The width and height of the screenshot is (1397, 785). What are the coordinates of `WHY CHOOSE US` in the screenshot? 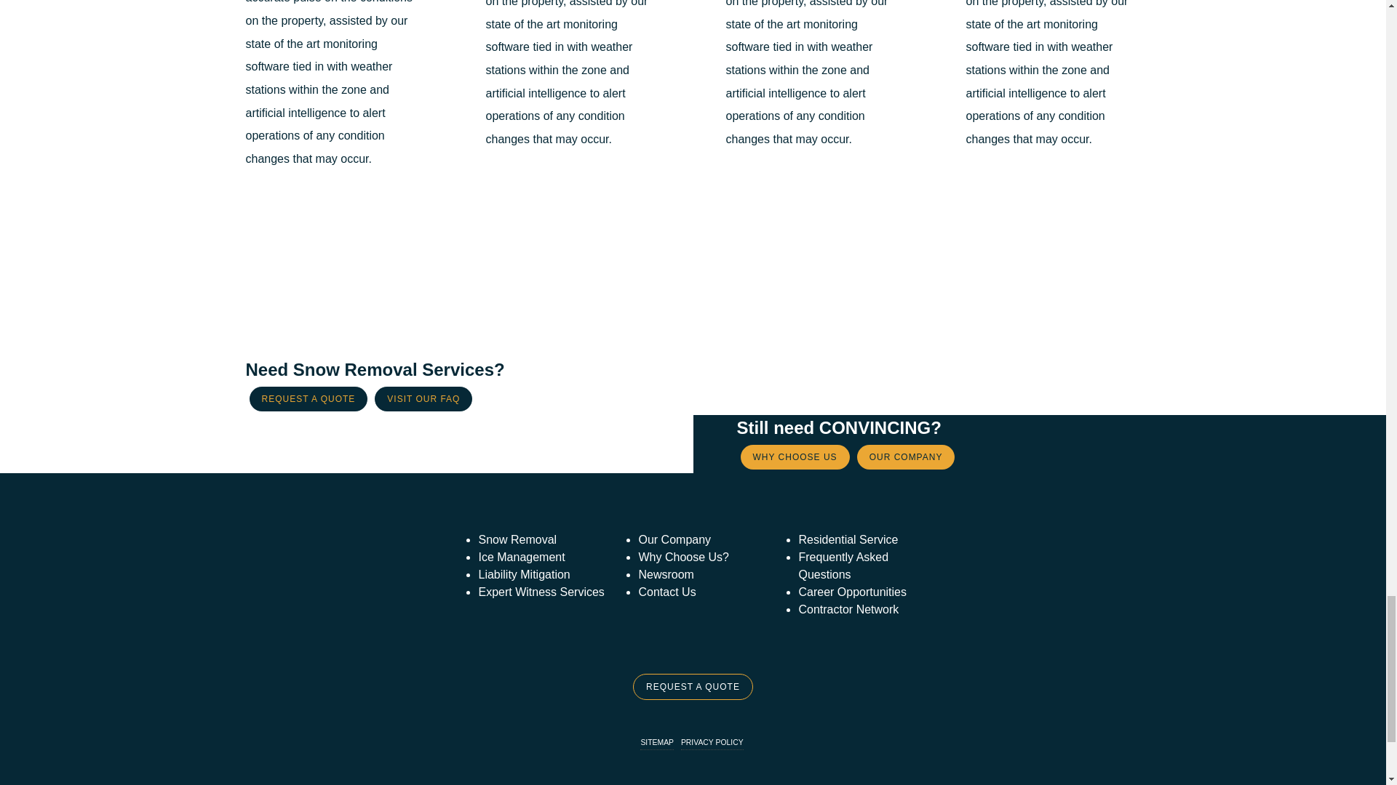 It's located at (795, 456).